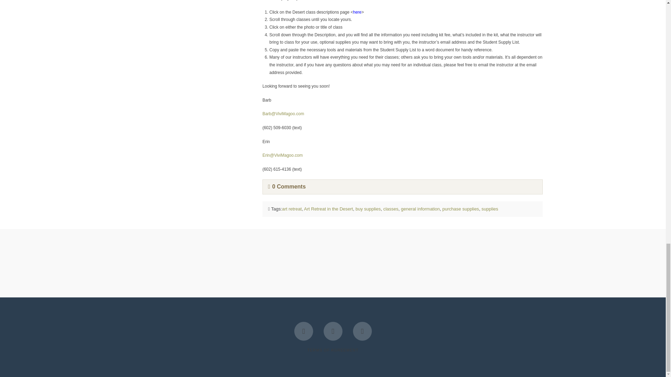  Describe the element at coordinates (291, 209) in the screenshot. I see `art retreat` at that location.